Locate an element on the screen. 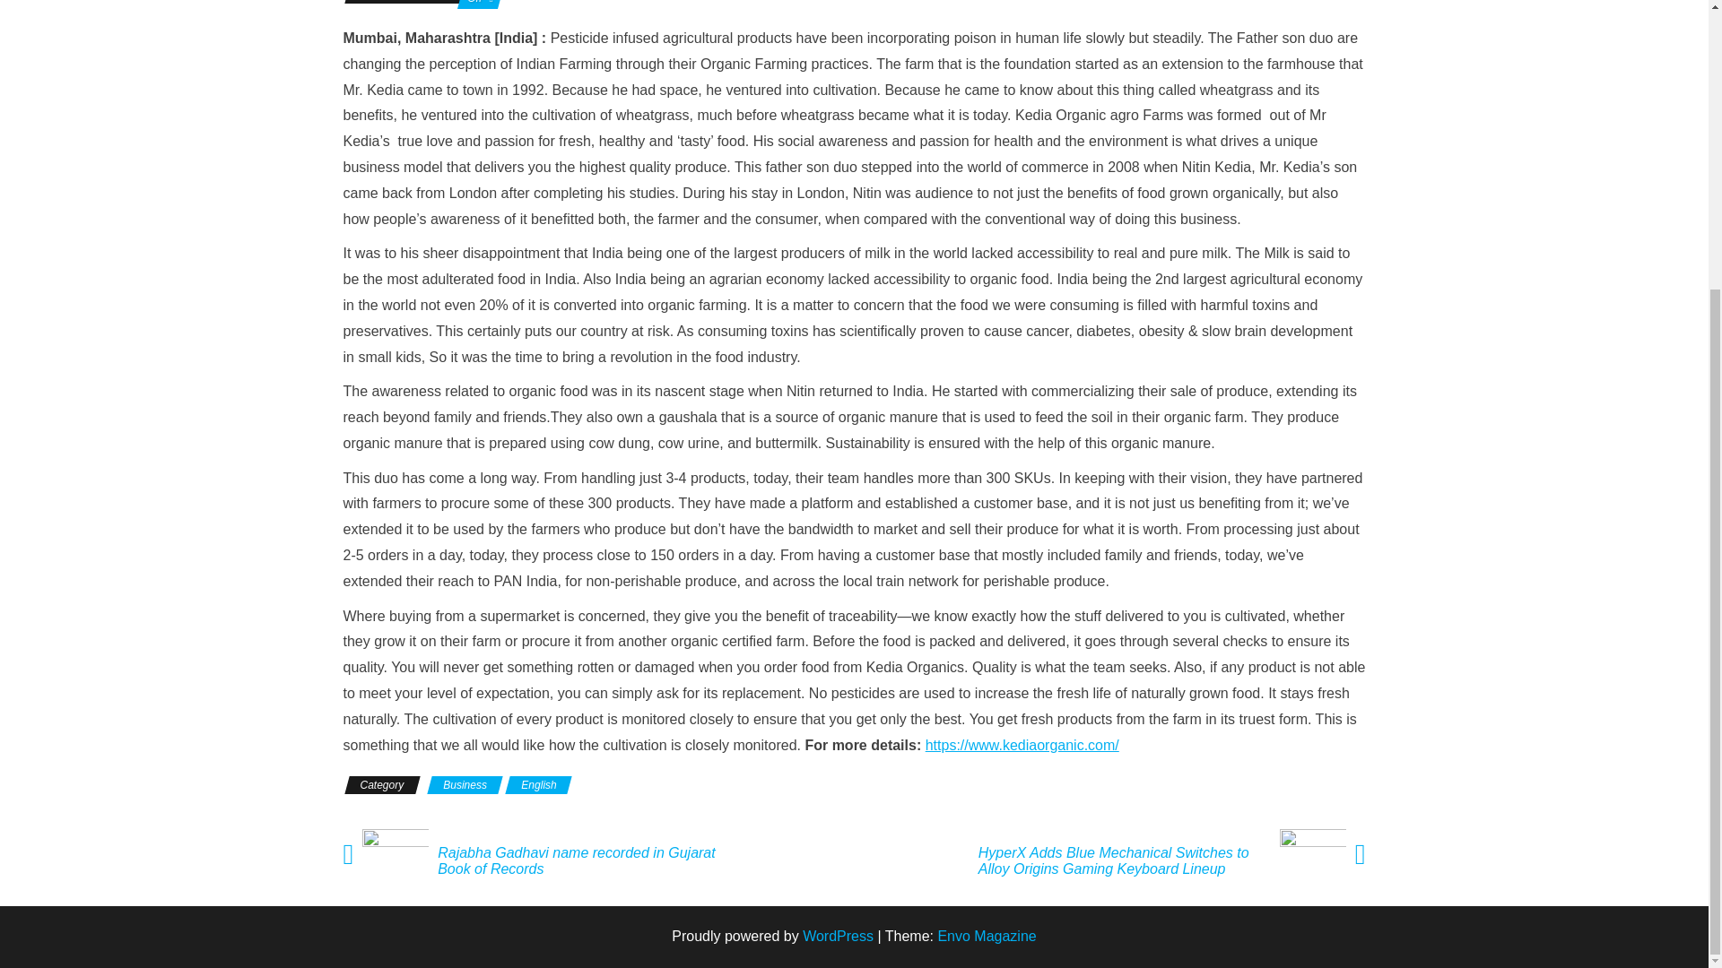 This screenshot has height=968, width=1722. Rajabha Gadhavi name recorded in Gujarat Book of Records is located at coordinates (587, 860).